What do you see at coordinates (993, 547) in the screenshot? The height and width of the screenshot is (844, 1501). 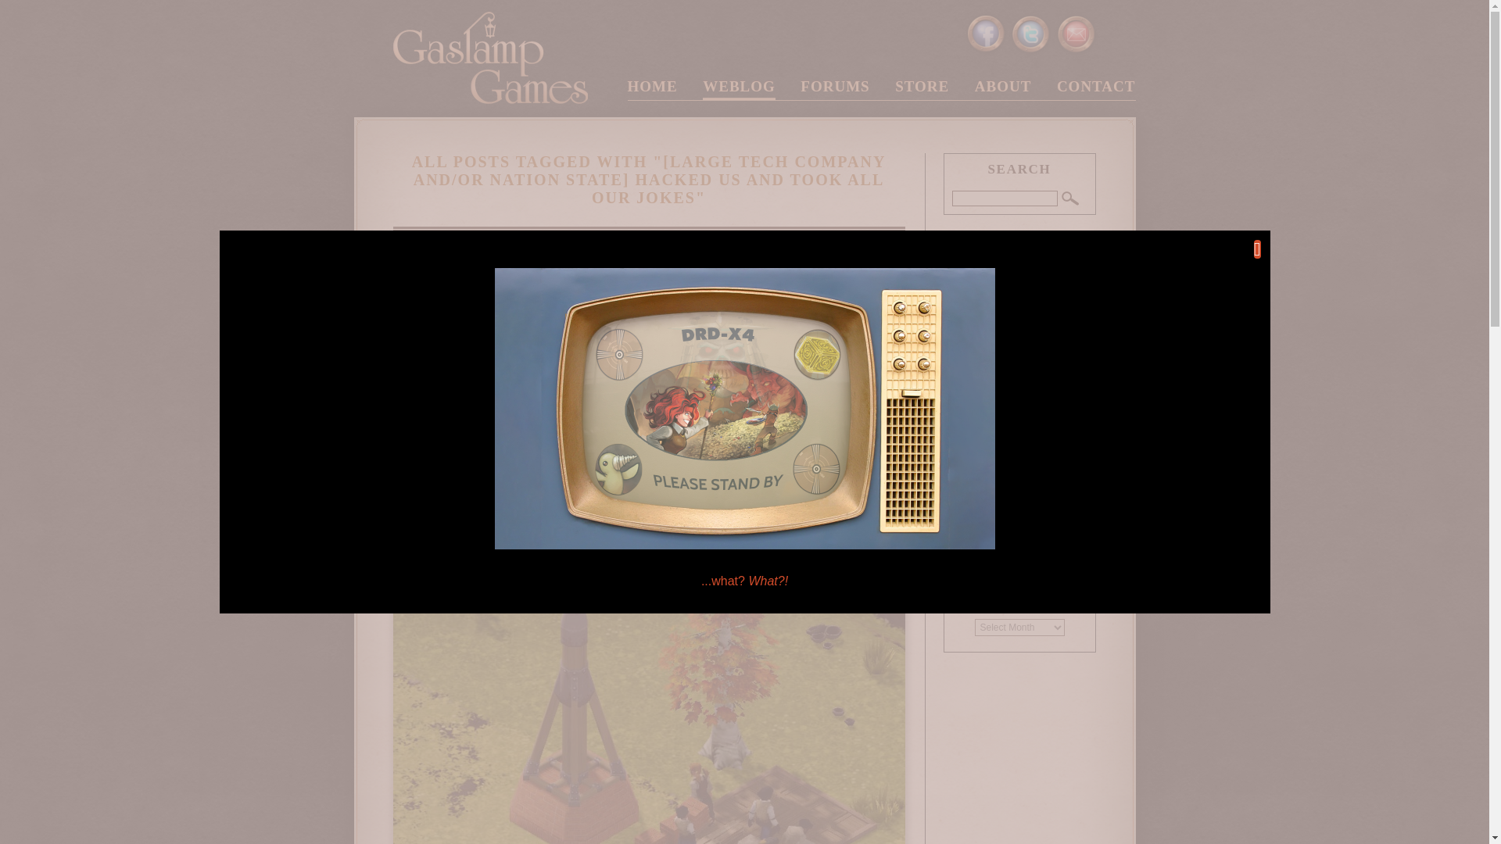 I see `Uncategorized` at bounding box center [993, 547].